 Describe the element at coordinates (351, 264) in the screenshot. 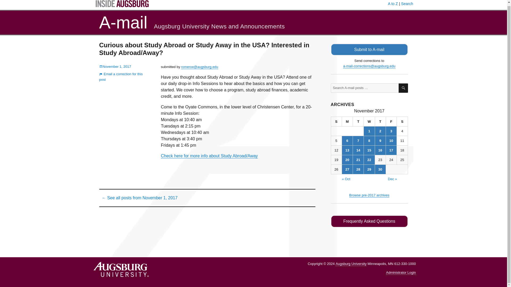

I see `Augsburg University` at that location.